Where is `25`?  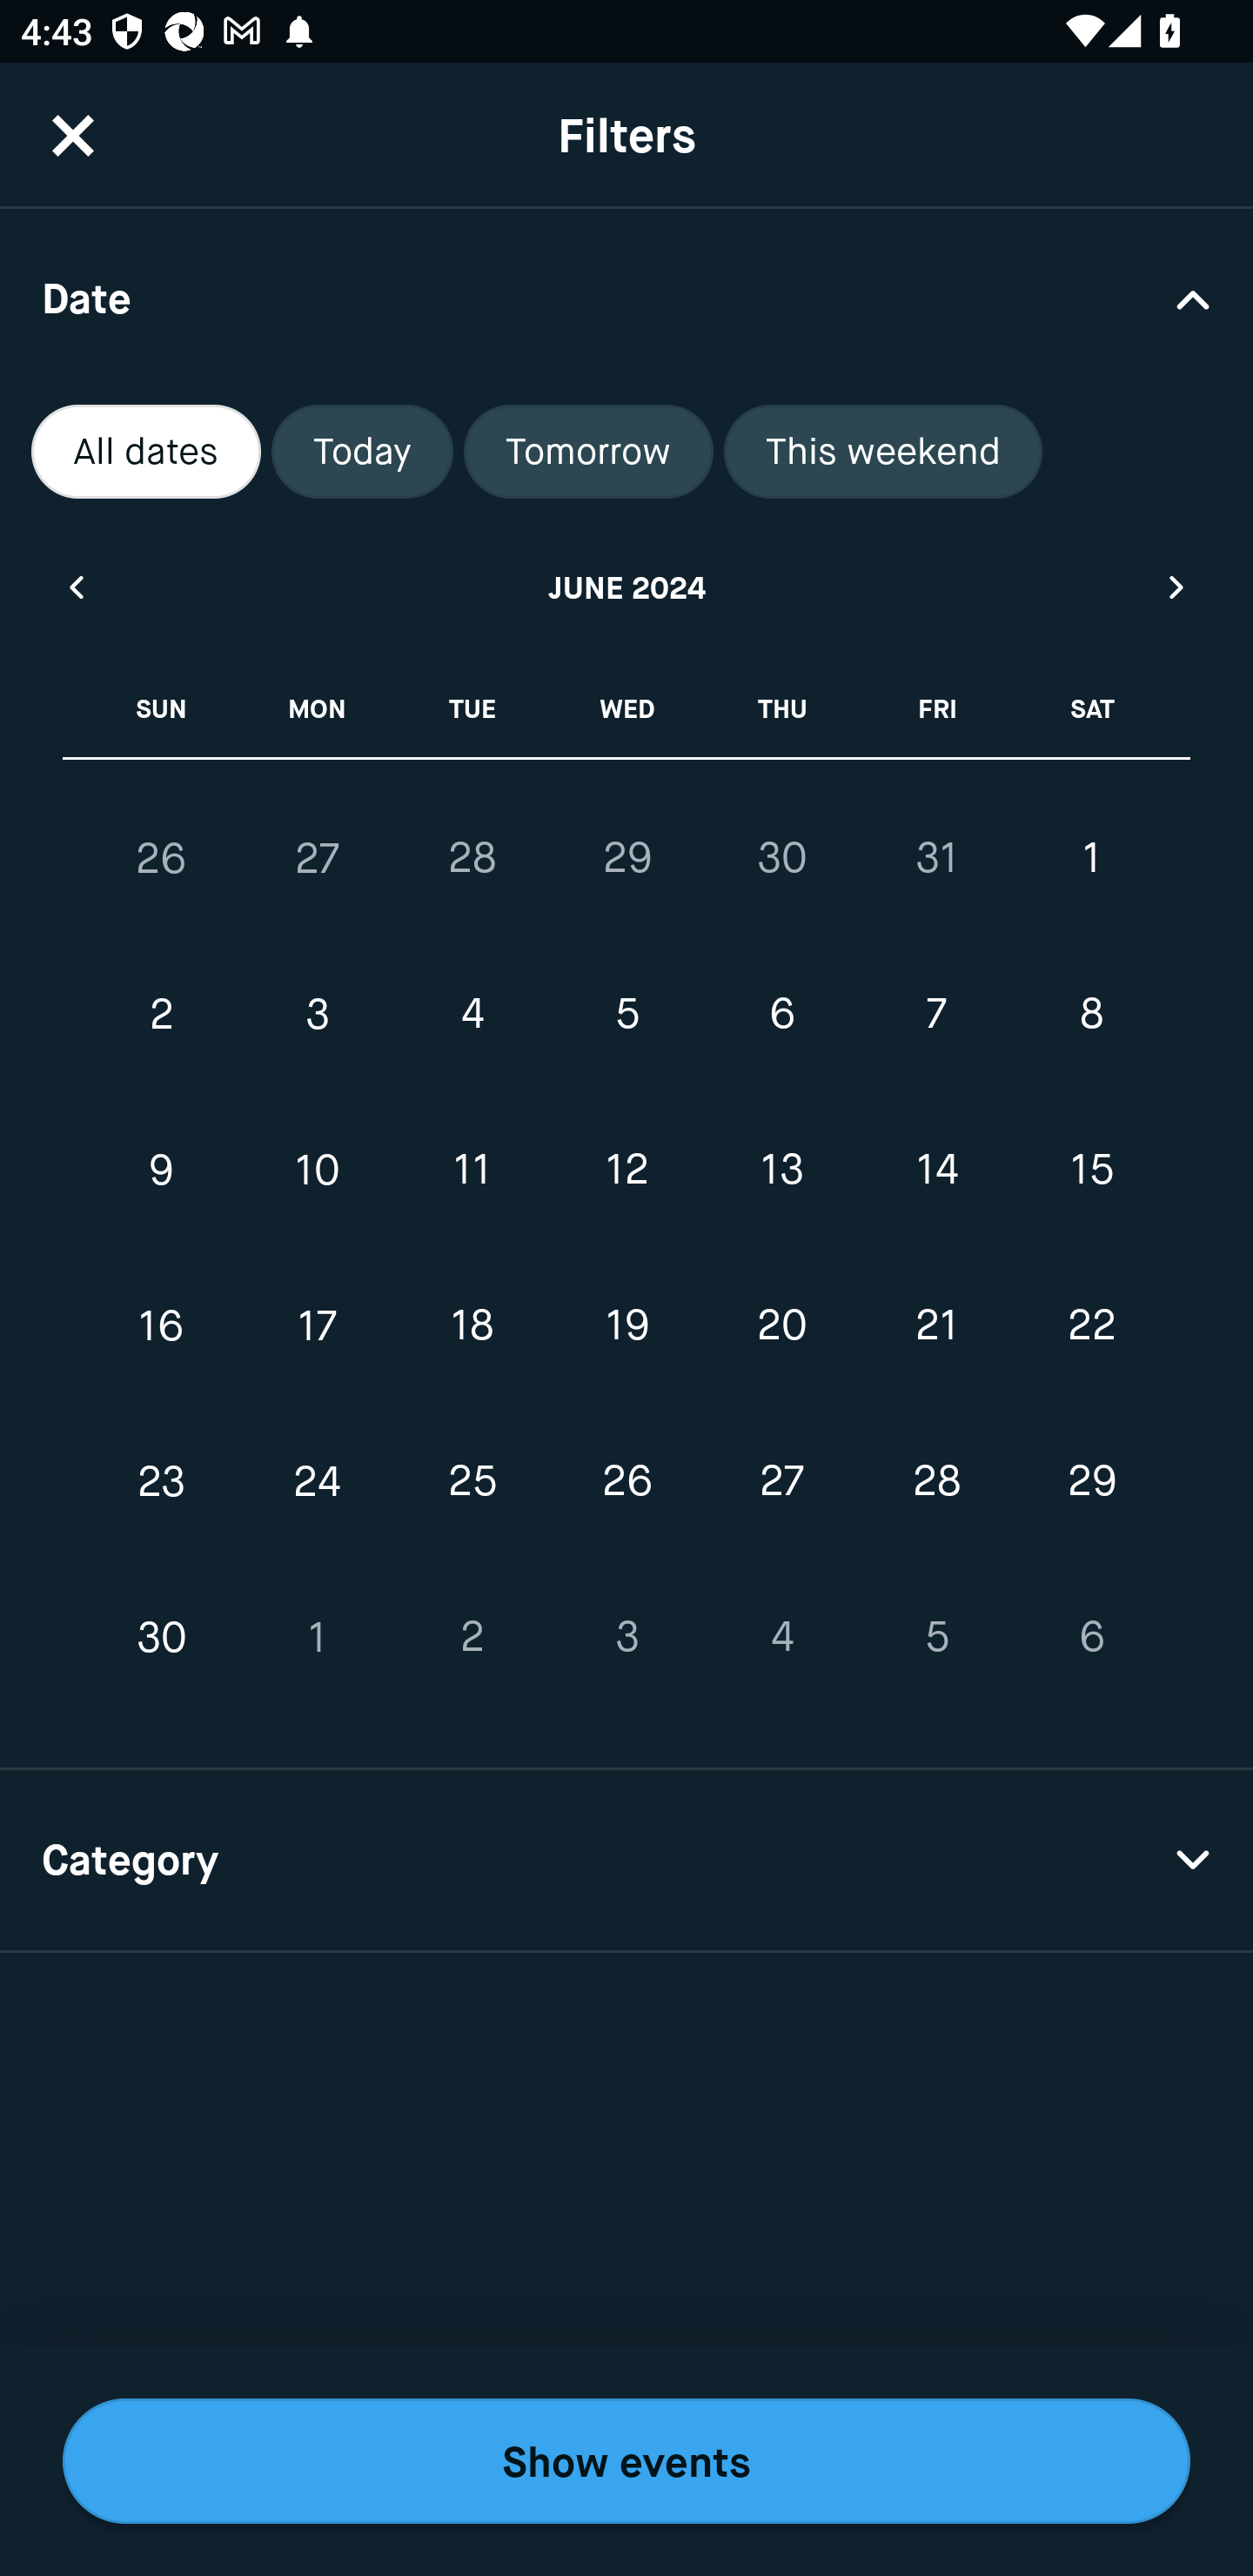
25 is located at coordinates (472, 1481).